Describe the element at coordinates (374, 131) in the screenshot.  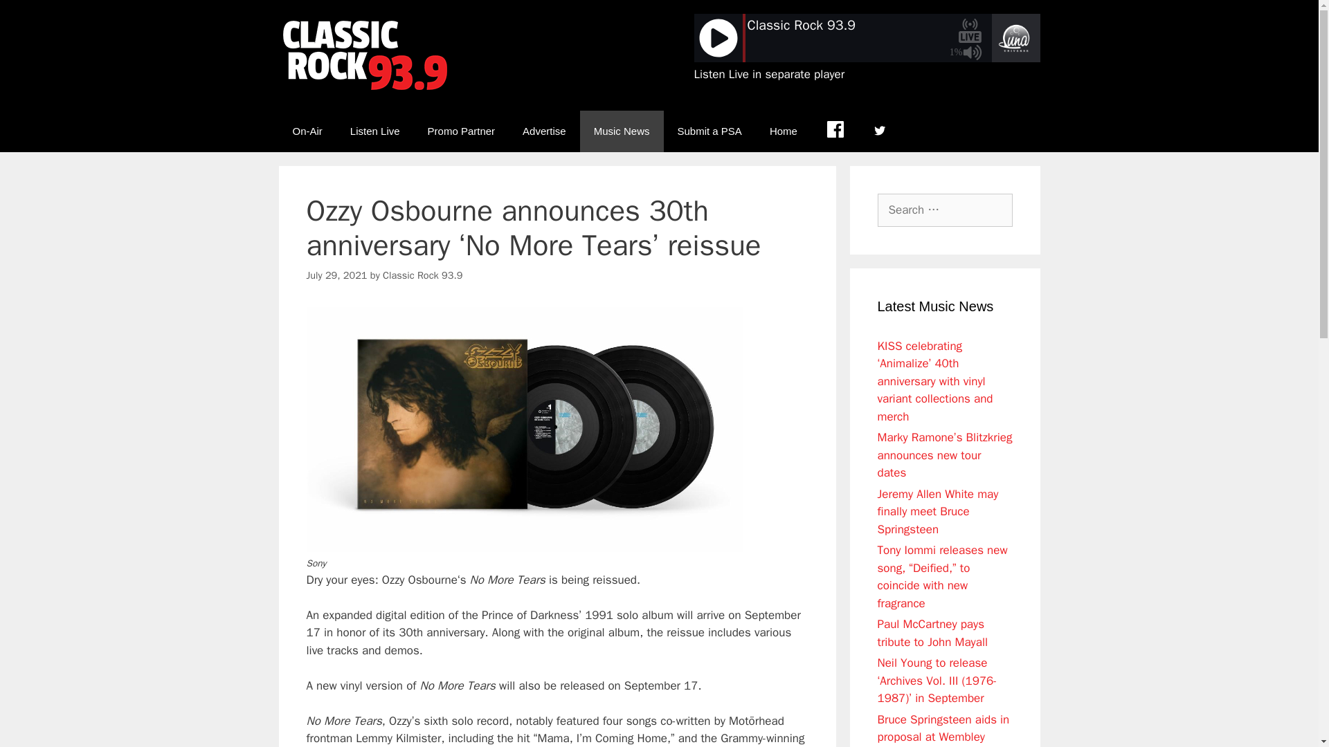
I see `Listen Live` at that location.